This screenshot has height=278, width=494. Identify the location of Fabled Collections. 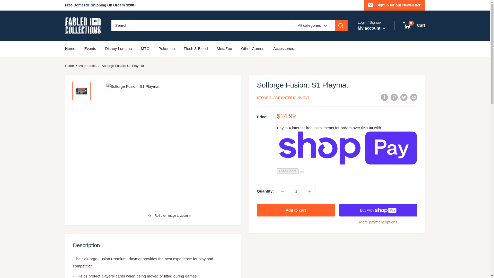
(395, 5).